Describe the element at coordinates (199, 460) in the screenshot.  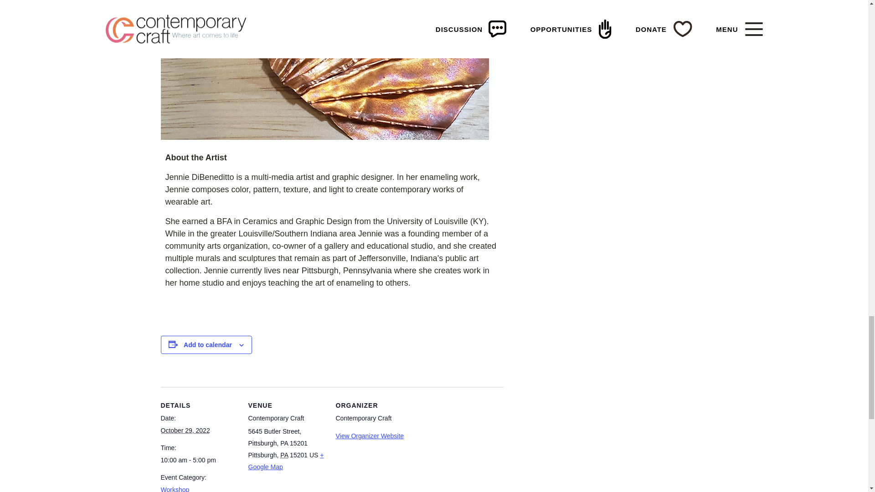
I see `2022-10-29` at that location.